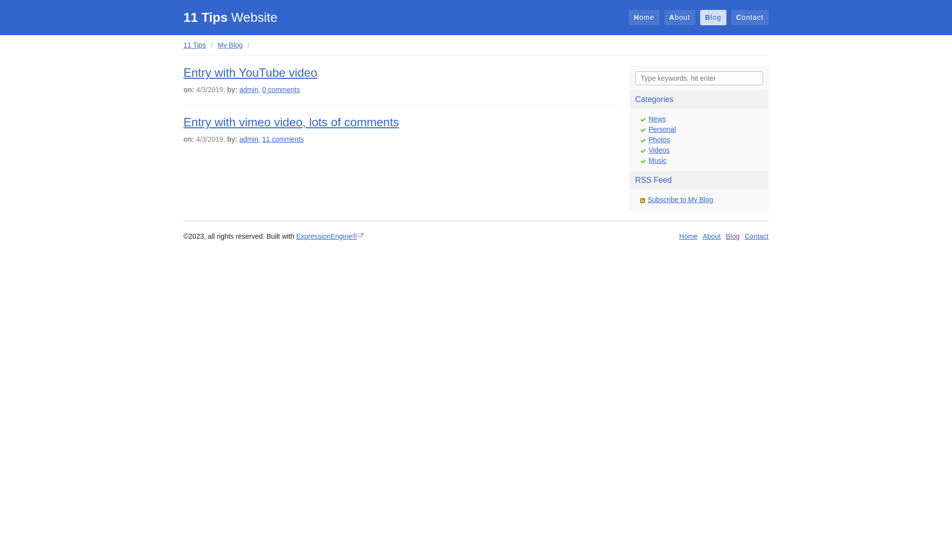  I want to click on Entry with YouTube video, so click(250, 72).